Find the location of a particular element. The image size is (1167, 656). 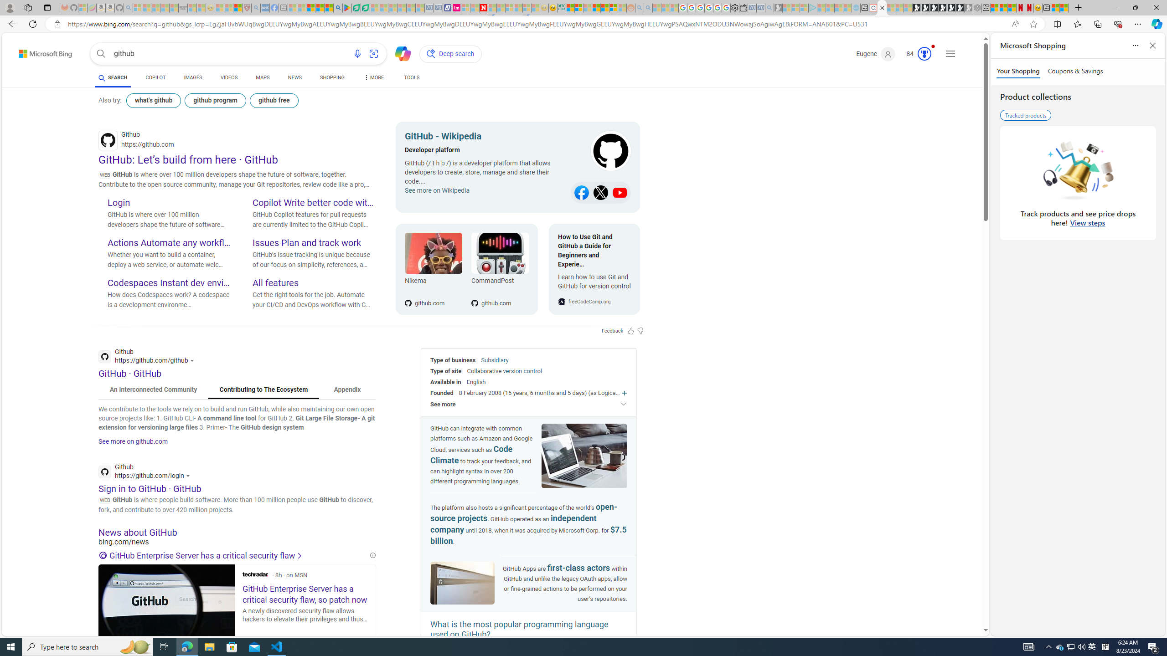

Nikema Nikema github.com is located at coordinates (433, 269).